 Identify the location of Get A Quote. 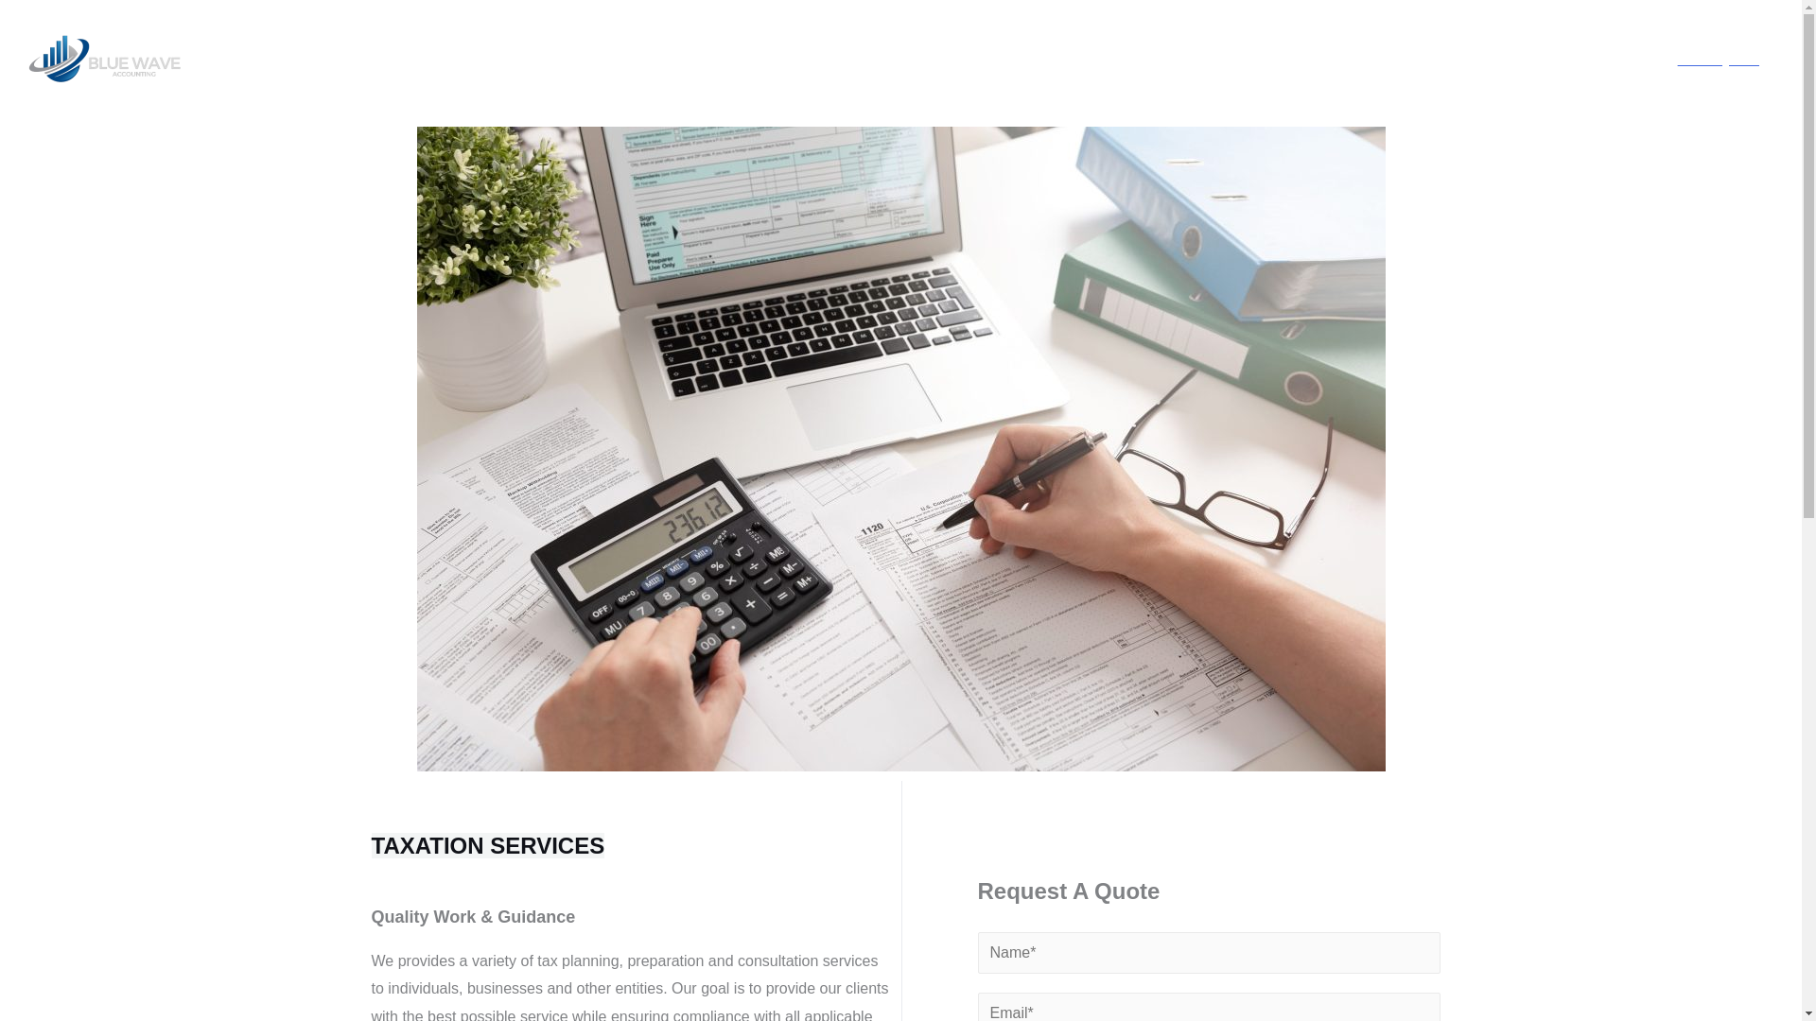
(1719, 59).